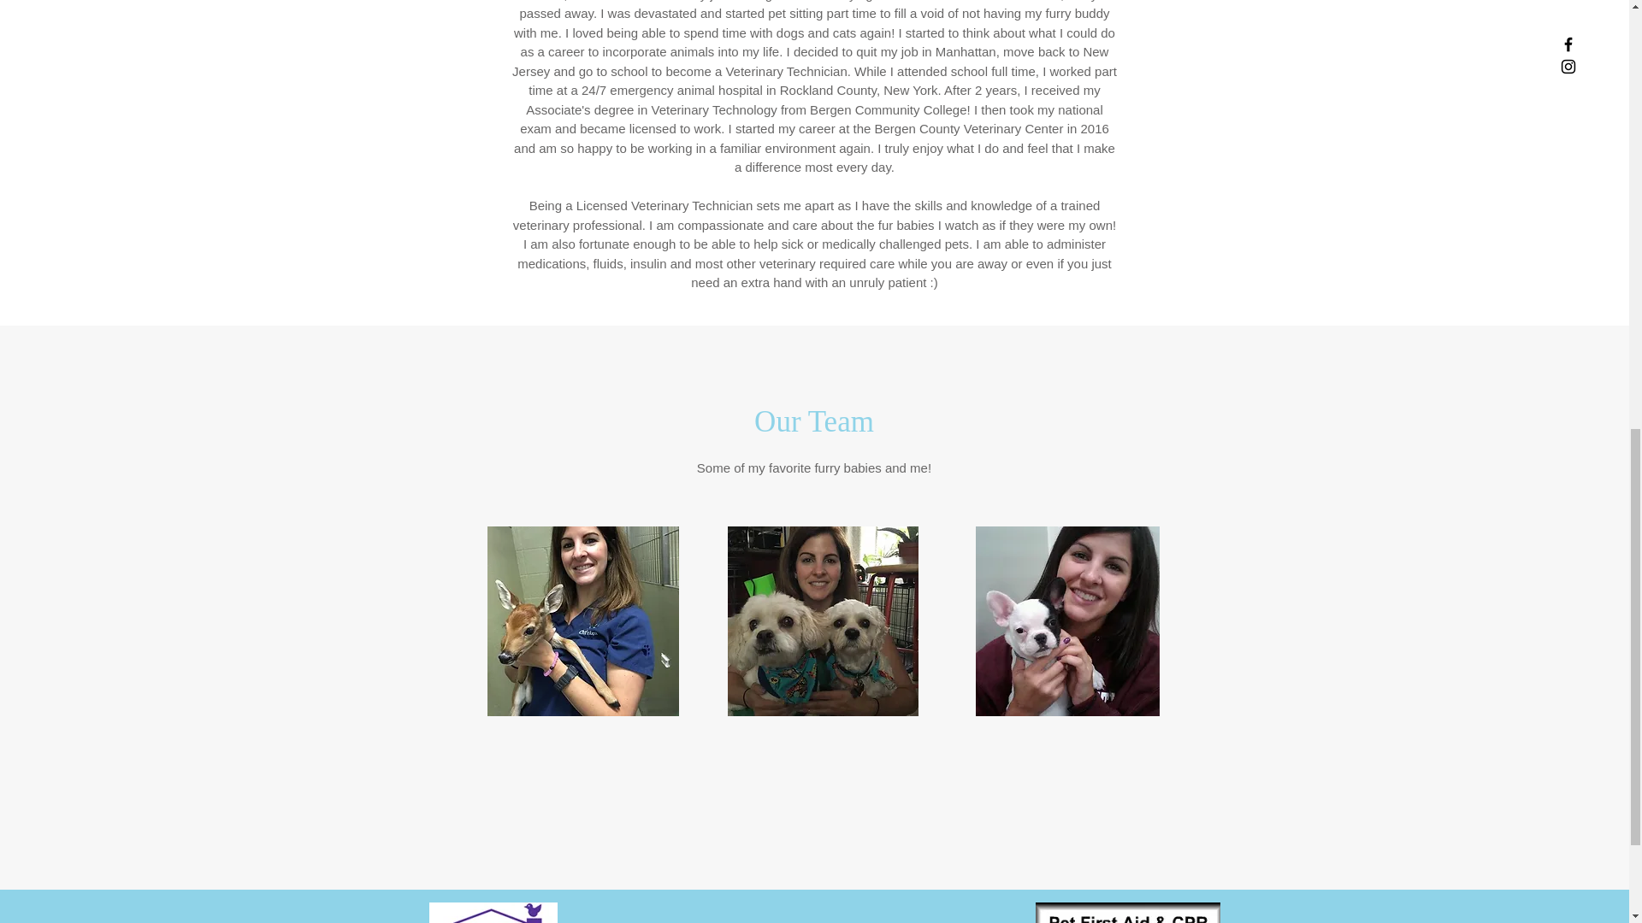 This screenshot has width=1642, height=923. What do you see at coordinates (823, 620) in the screenshot?
I see `Untitled` at bounding box center [823, 620].